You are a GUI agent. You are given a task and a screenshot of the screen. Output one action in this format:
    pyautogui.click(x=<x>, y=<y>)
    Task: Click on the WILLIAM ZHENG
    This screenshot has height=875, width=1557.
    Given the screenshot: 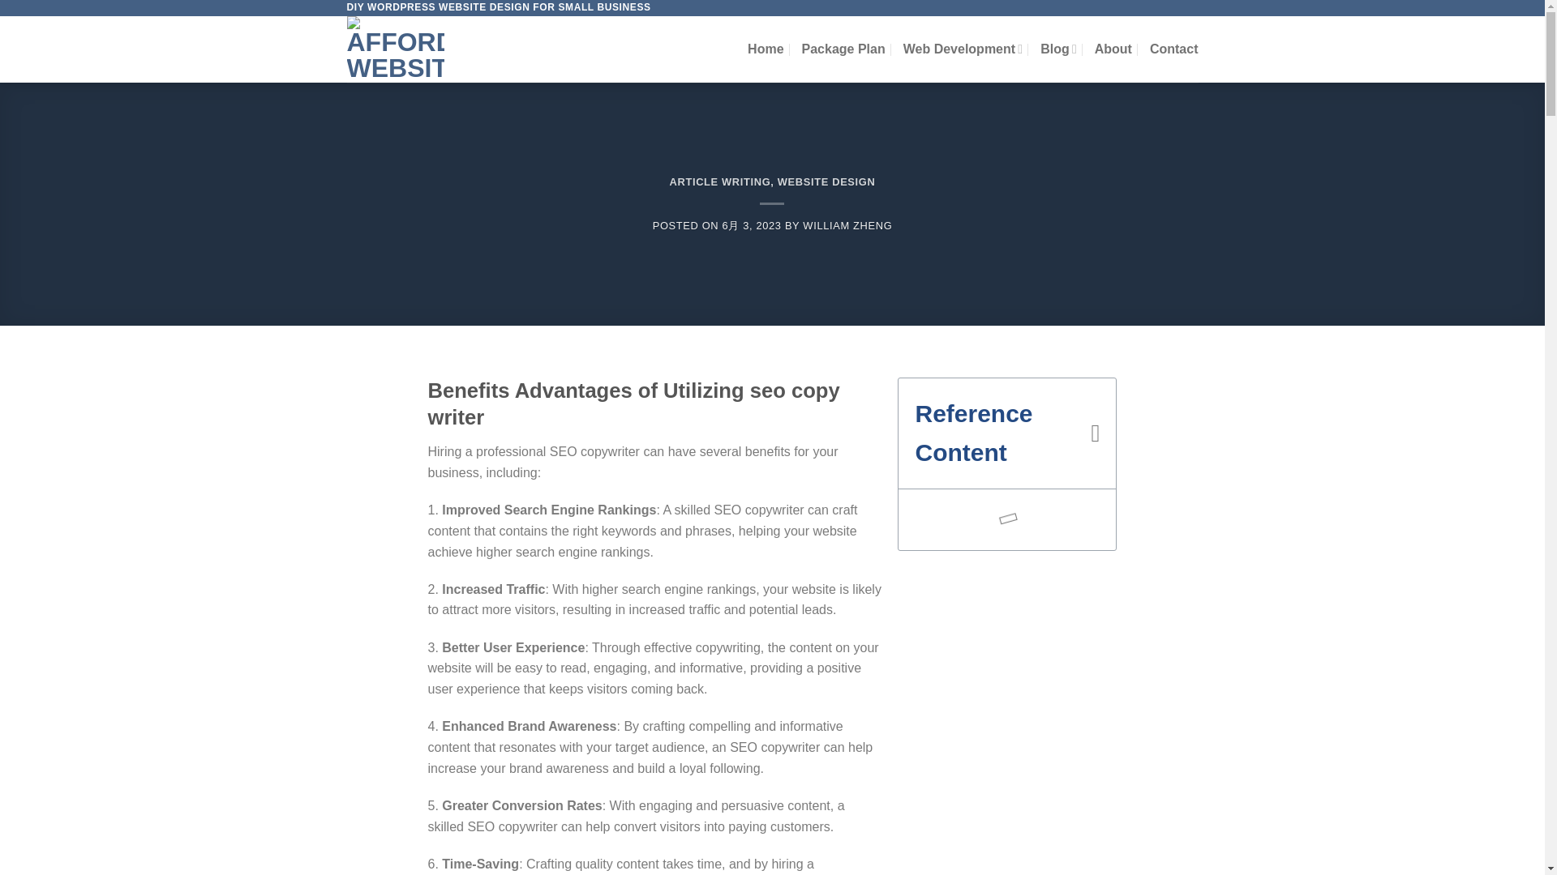 What is the action you would take?
    pyautogui.click(x=847, y=225)
    